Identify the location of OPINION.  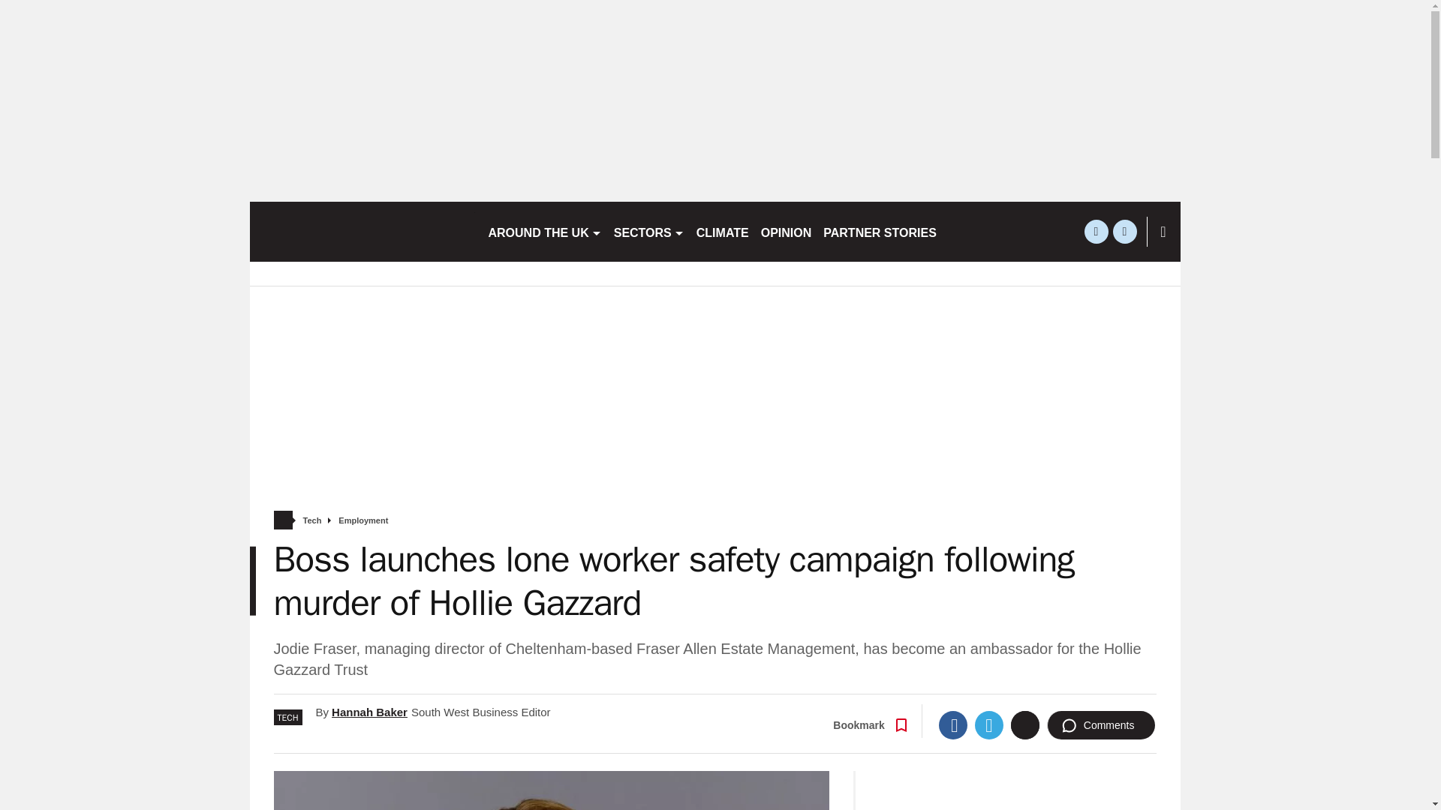
(787, 231).